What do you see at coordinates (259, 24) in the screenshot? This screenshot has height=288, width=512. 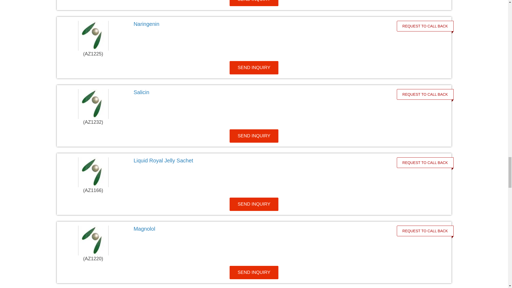 I see `Naringenin` at bounding box center [259, 24].